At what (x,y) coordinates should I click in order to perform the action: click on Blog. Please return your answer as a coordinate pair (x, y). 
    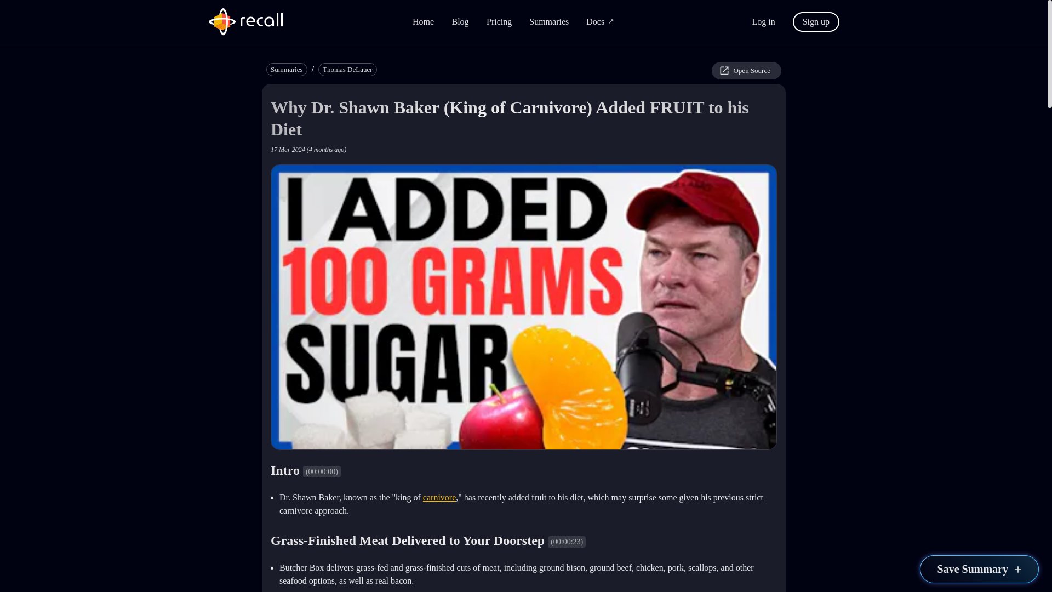
    Looking at the image, I should click on (460, 22).